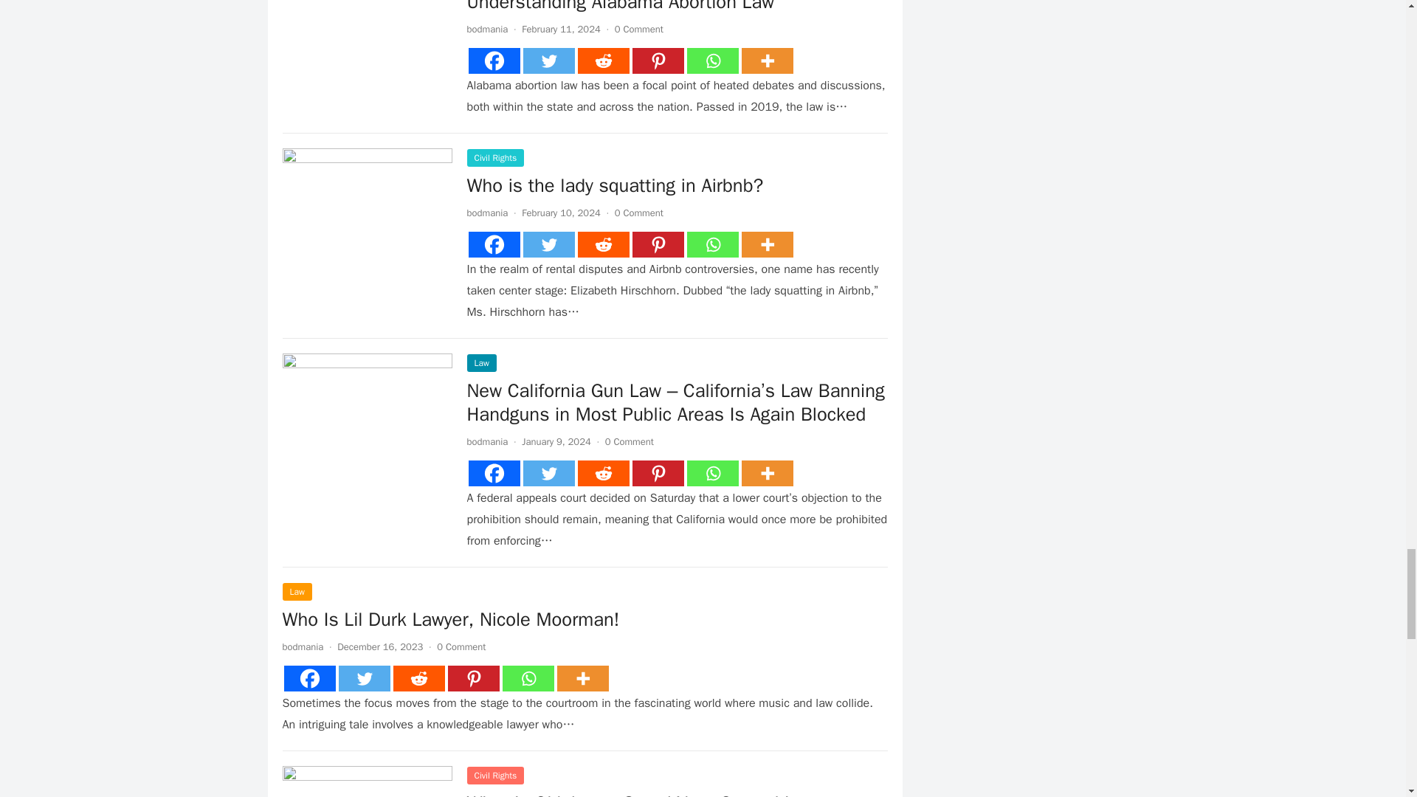 Image resolution: width=1417 pixels, height=797 pixels. I want to click on Pinterest, so click(657, 61).